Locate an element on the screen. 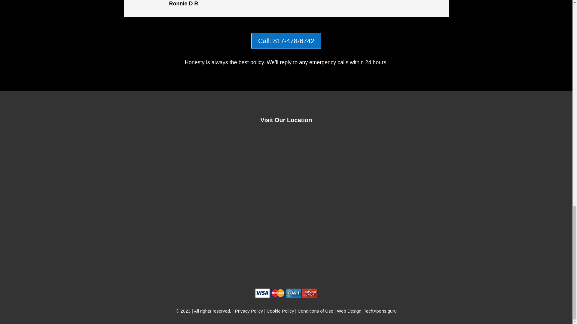 Image resolution: width=577 pixels, height=324 pixels. Web Design: TechXperts.guru is located at coordinates (367, 311).